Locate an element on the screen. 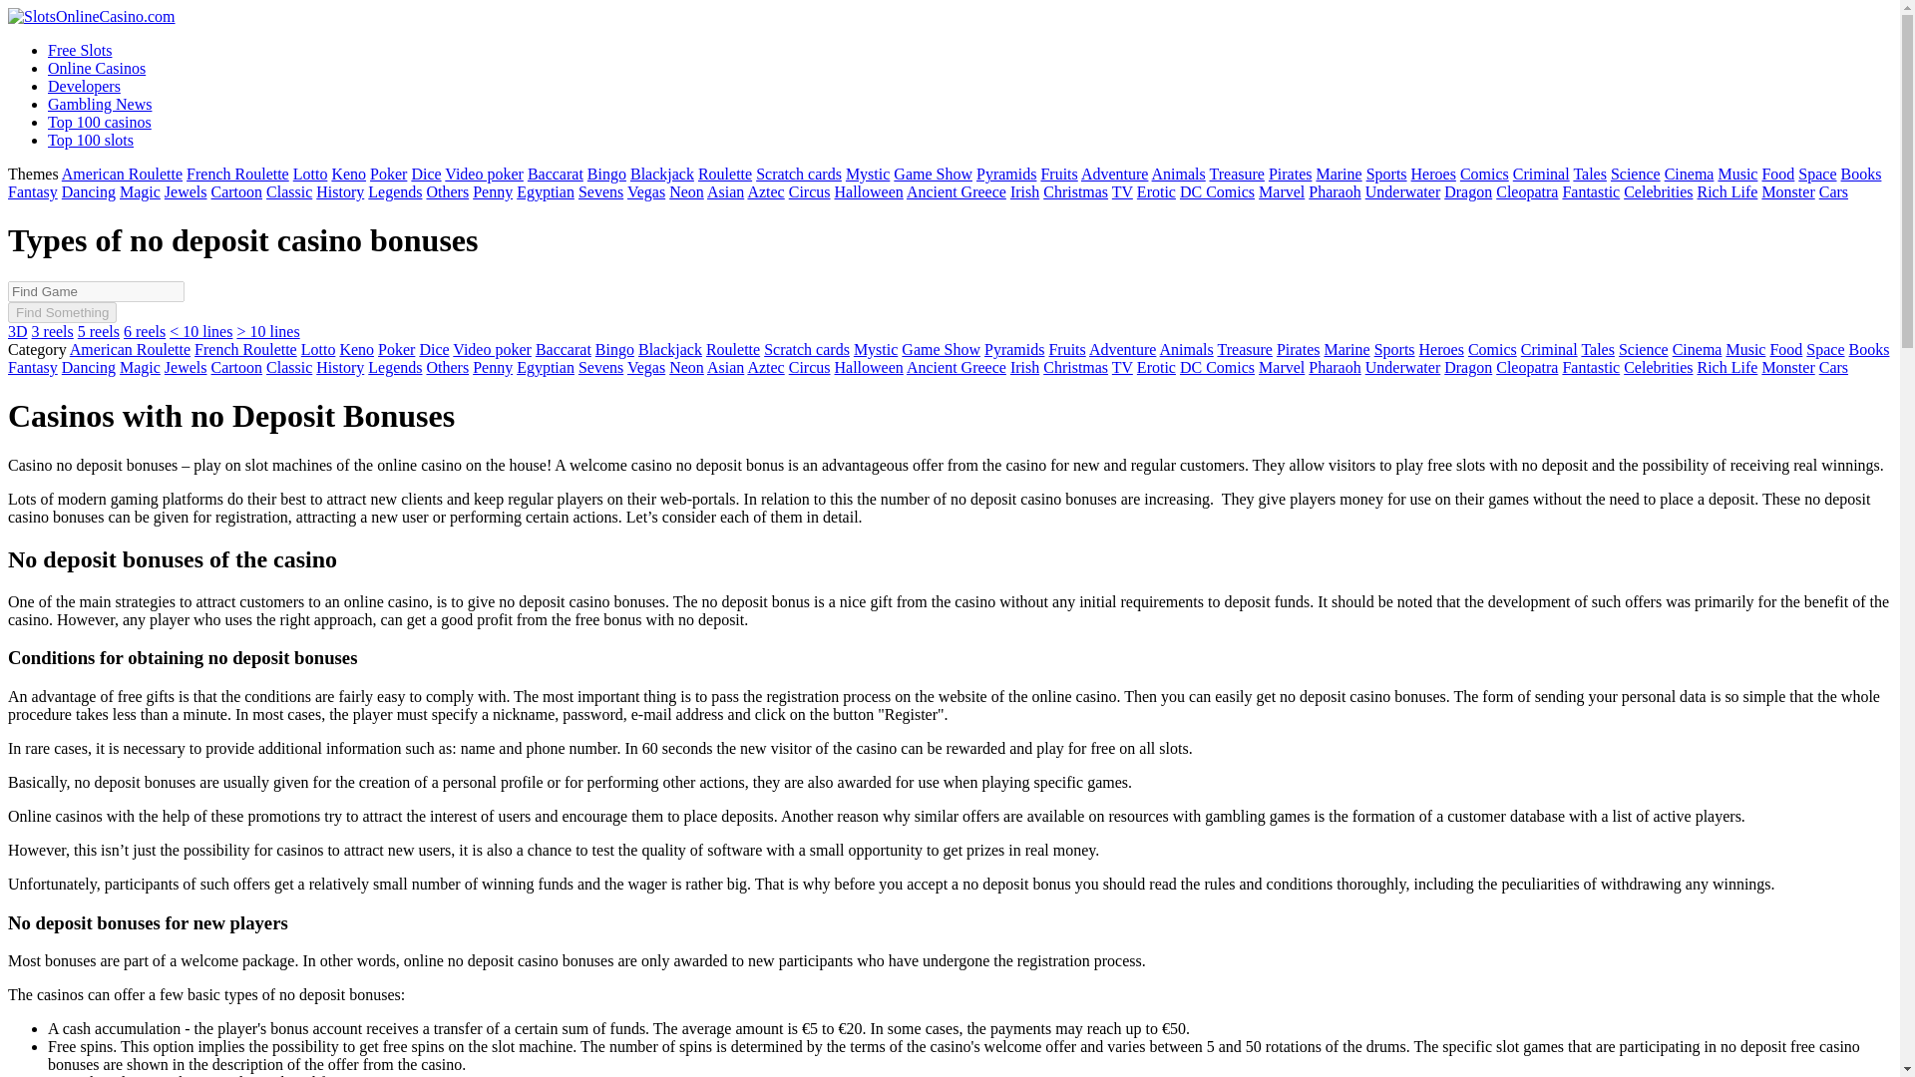 The width and height of the screenshot is (1915, 1077). Gambling News is located at coordinates (100, 104).